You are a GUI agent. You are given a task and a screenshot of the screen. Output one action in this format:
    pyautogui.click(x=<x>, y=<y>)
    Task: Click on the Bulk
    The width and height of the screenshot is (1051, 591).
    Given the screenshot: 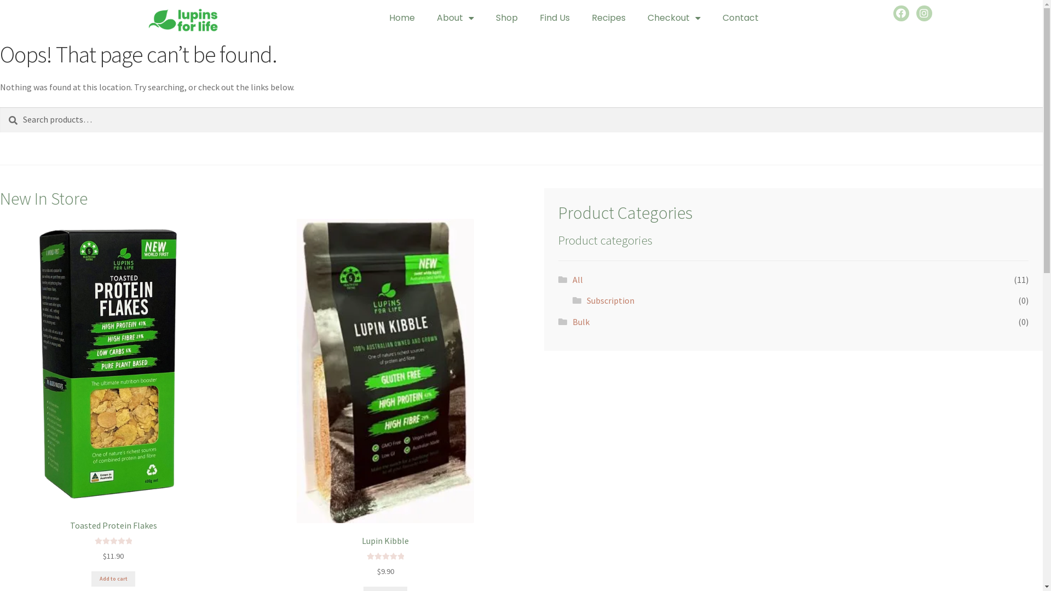 What is the action you would take?
    pyautogui.click(x=581, y=322)
    